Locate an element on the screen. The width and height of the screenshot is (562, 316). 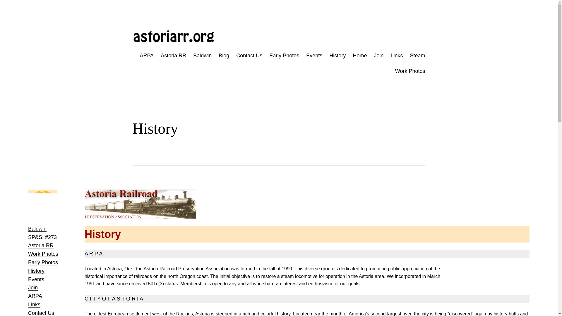
Baldwin is located at coordinates (203, 56).